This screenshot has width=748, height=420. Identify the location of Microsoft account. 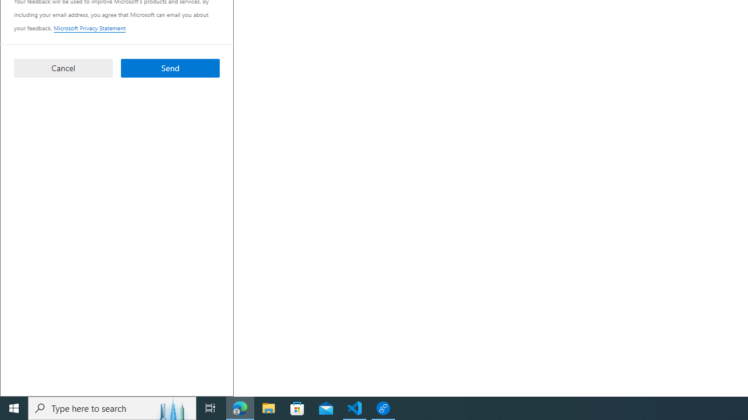
(407, 81).